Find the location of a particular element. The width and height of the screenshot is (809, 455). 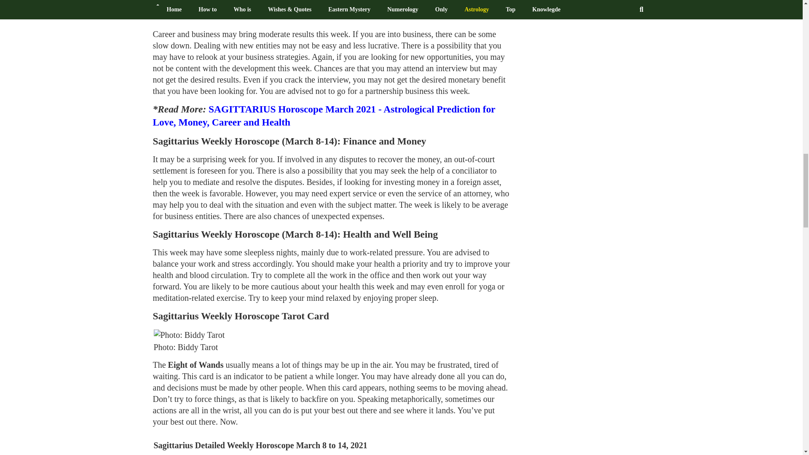

Photo: Biddy Tarot is located at coordinates (189, 335).